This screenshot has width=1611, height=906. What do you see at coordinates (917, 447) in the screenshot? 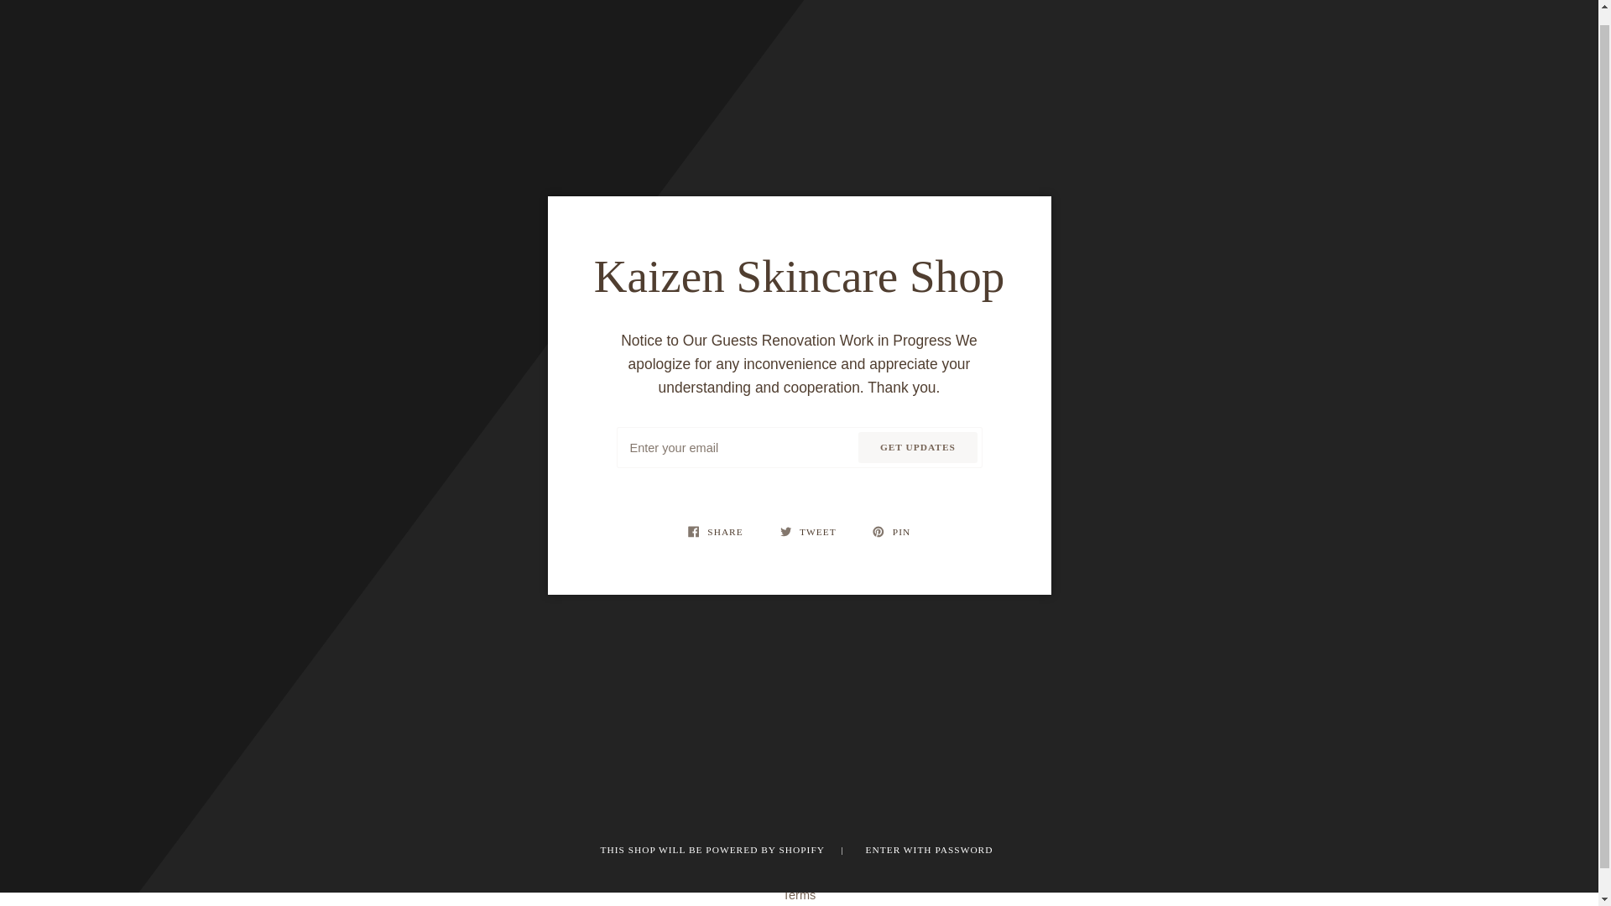
I see `GET UPDATES` at bounding box center [917, 447].